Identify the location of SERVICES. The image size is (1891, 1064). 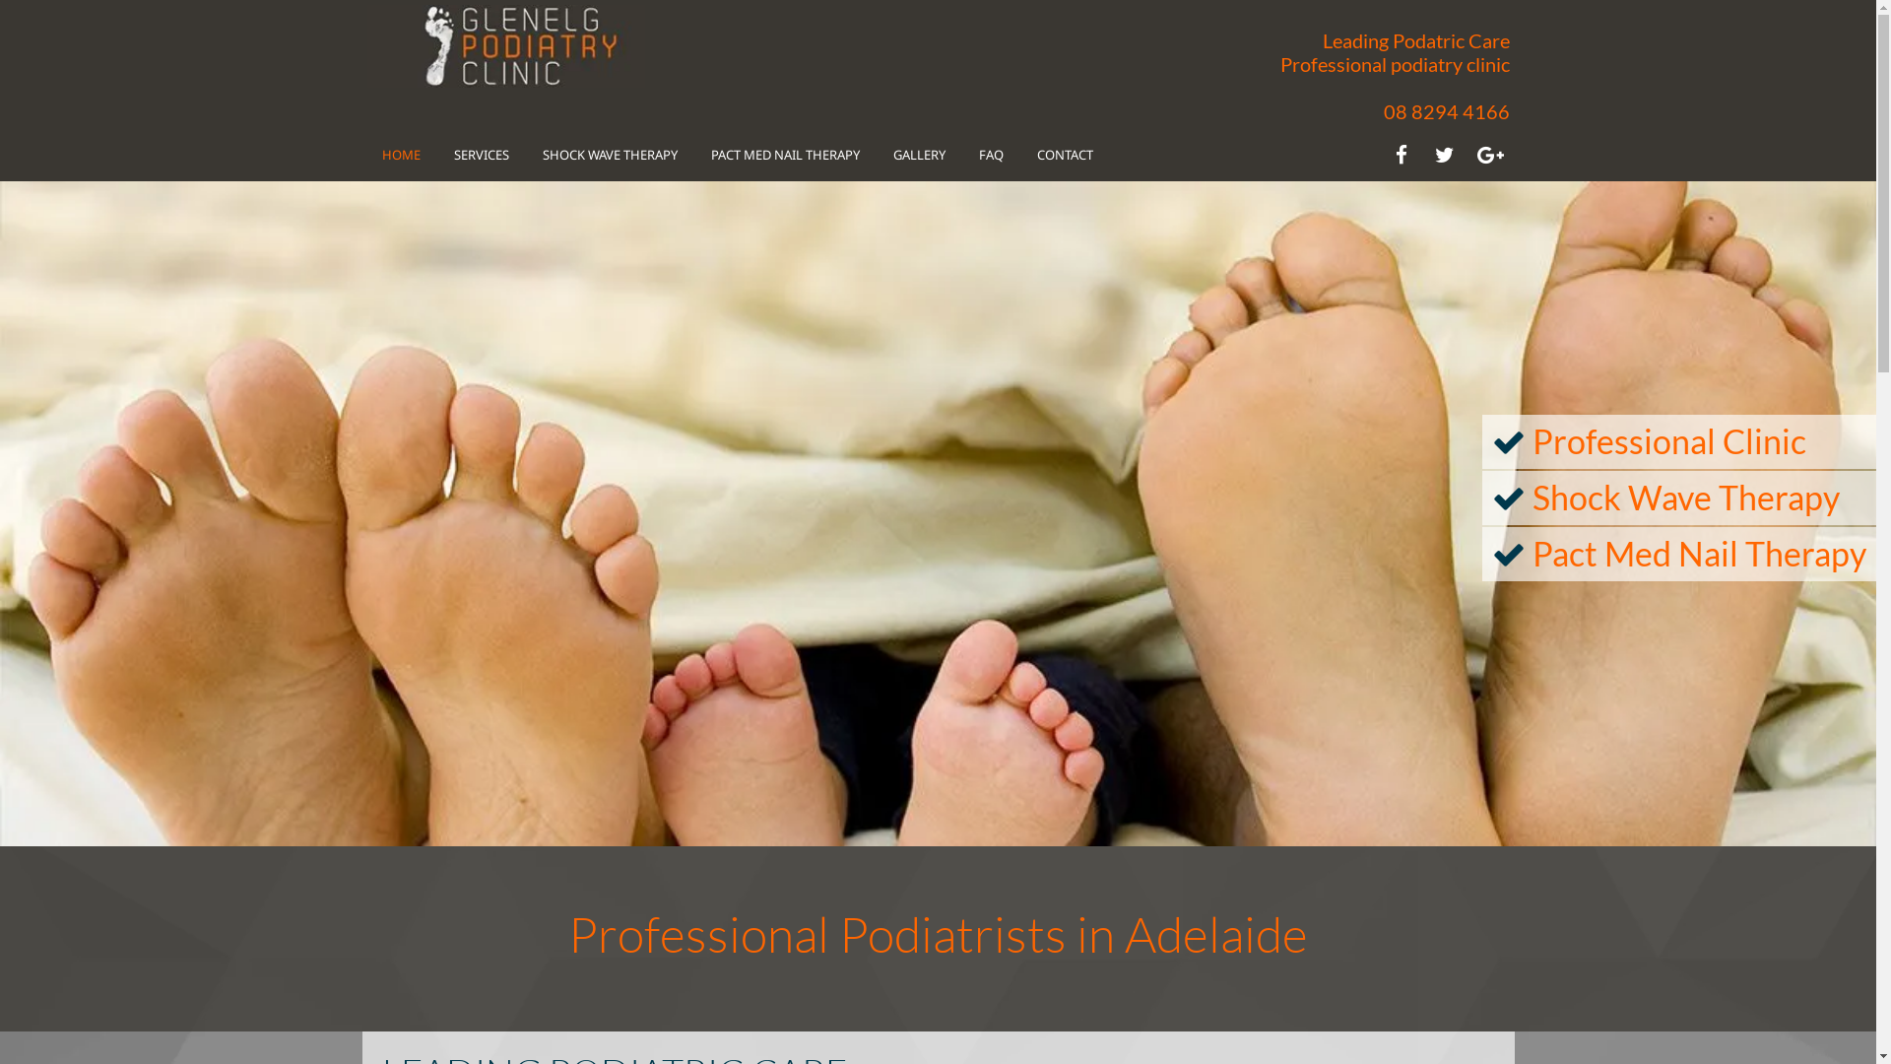
(481, 154).